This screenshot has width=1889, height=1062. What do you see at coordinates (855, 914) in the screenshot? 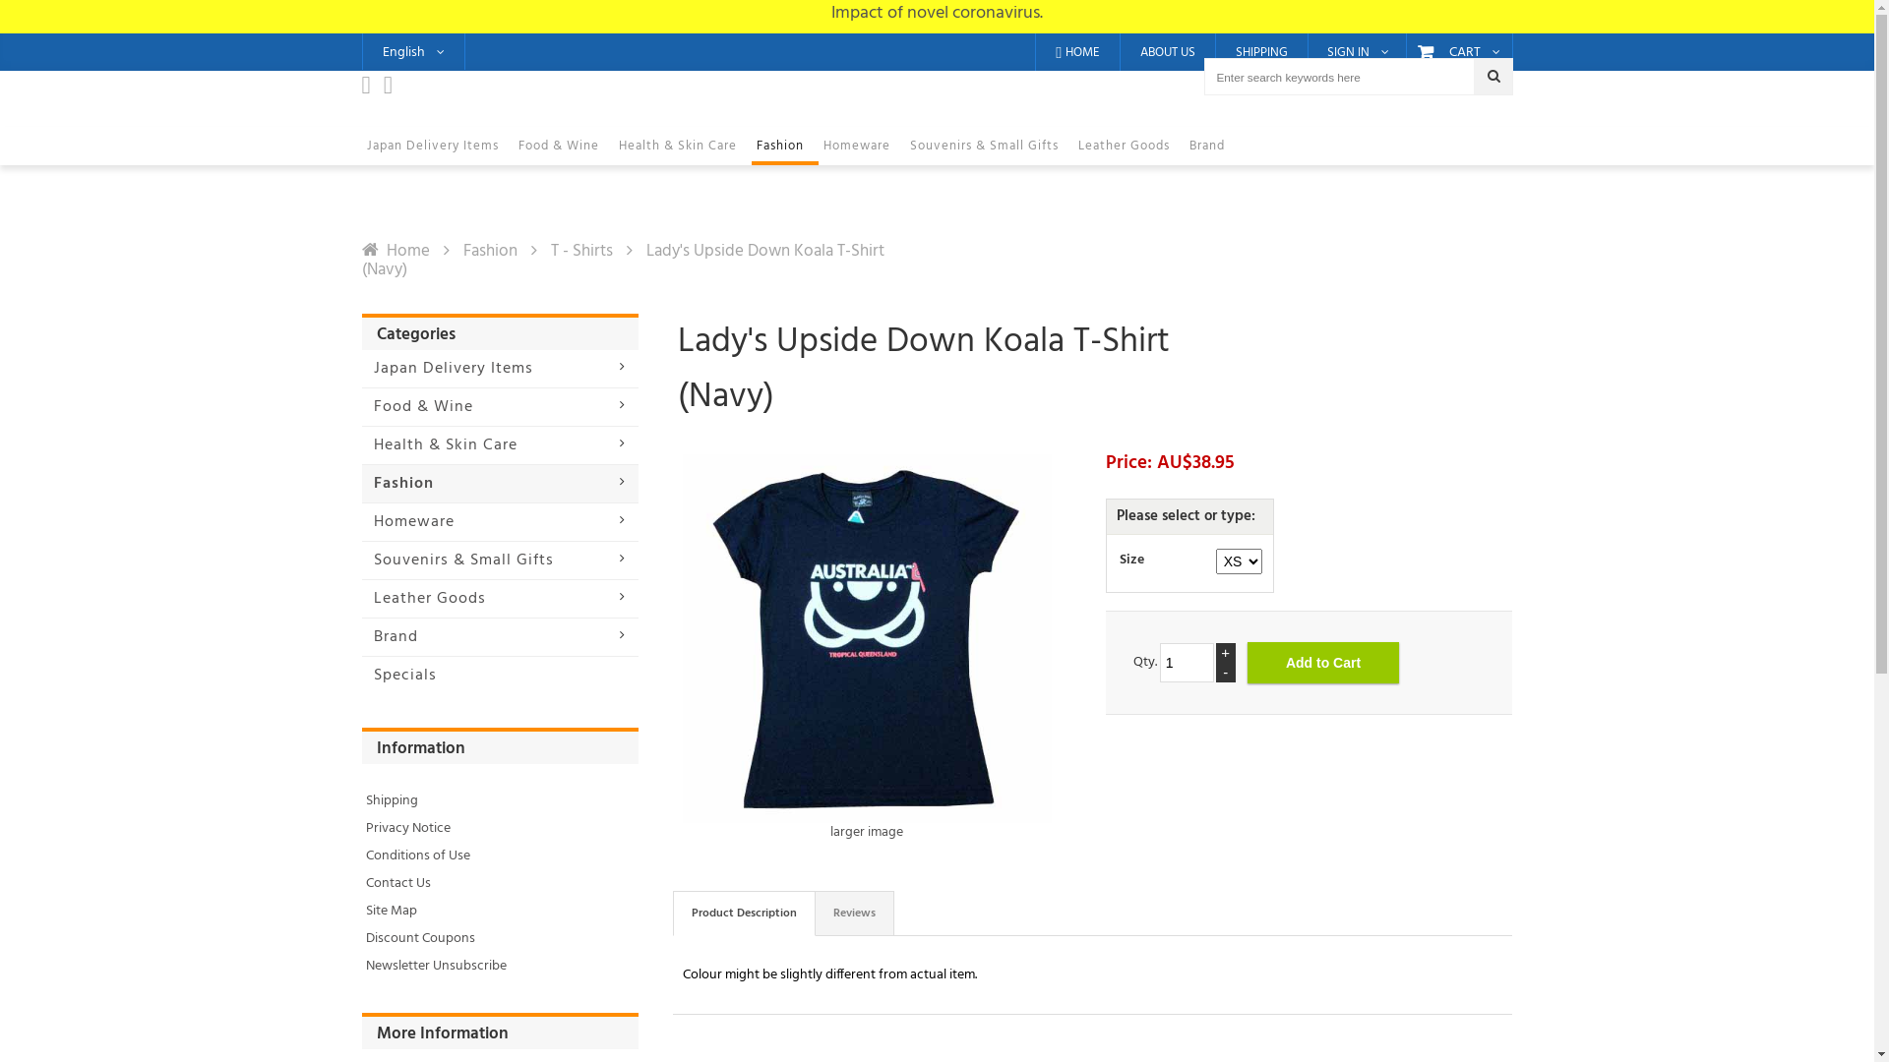
I see `Reviews` at bounding box center [855, 914].